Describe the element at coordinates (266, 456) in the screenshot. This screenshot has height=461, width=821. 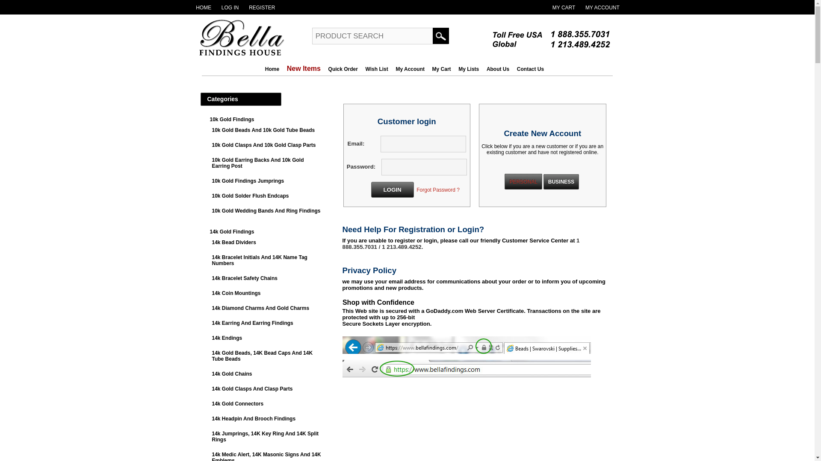
I see `14k Medic Alert, 14K Masonic Signs And 14K Emblems` at that location.